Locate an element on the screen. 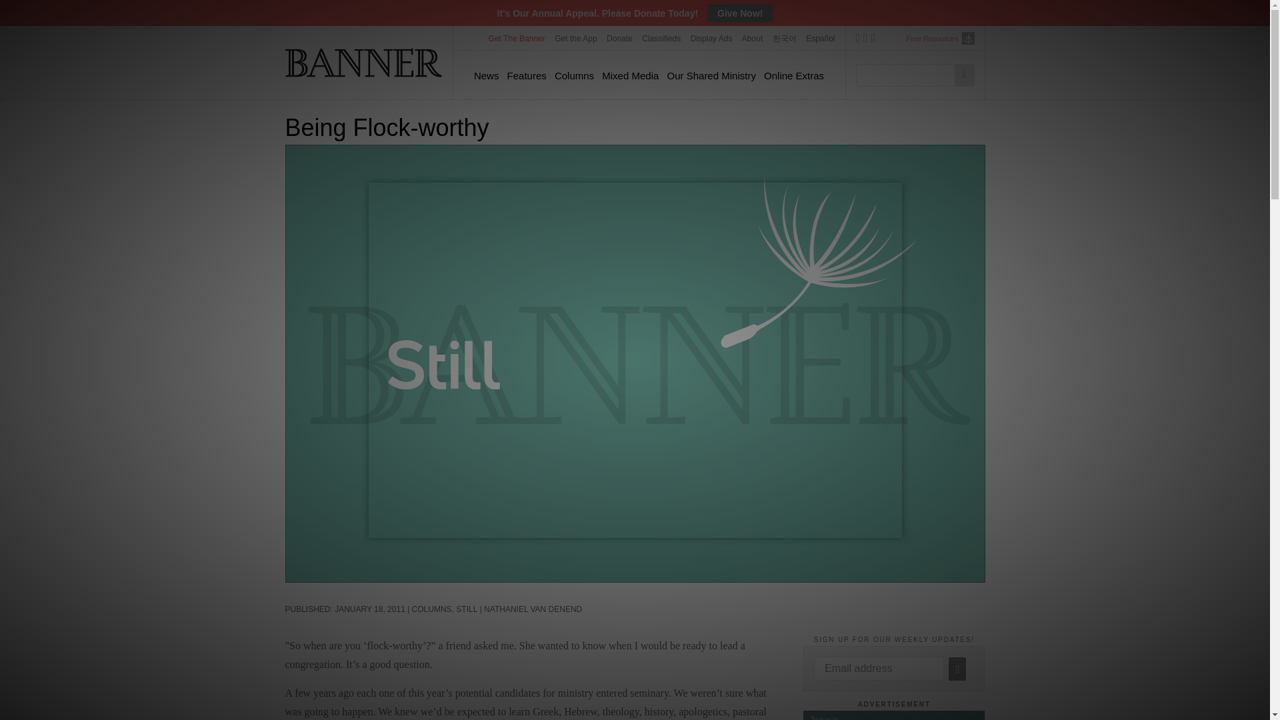 The width and height of the screenshot is (1280, 720). Classifieds is located at coordinates (661, 38).